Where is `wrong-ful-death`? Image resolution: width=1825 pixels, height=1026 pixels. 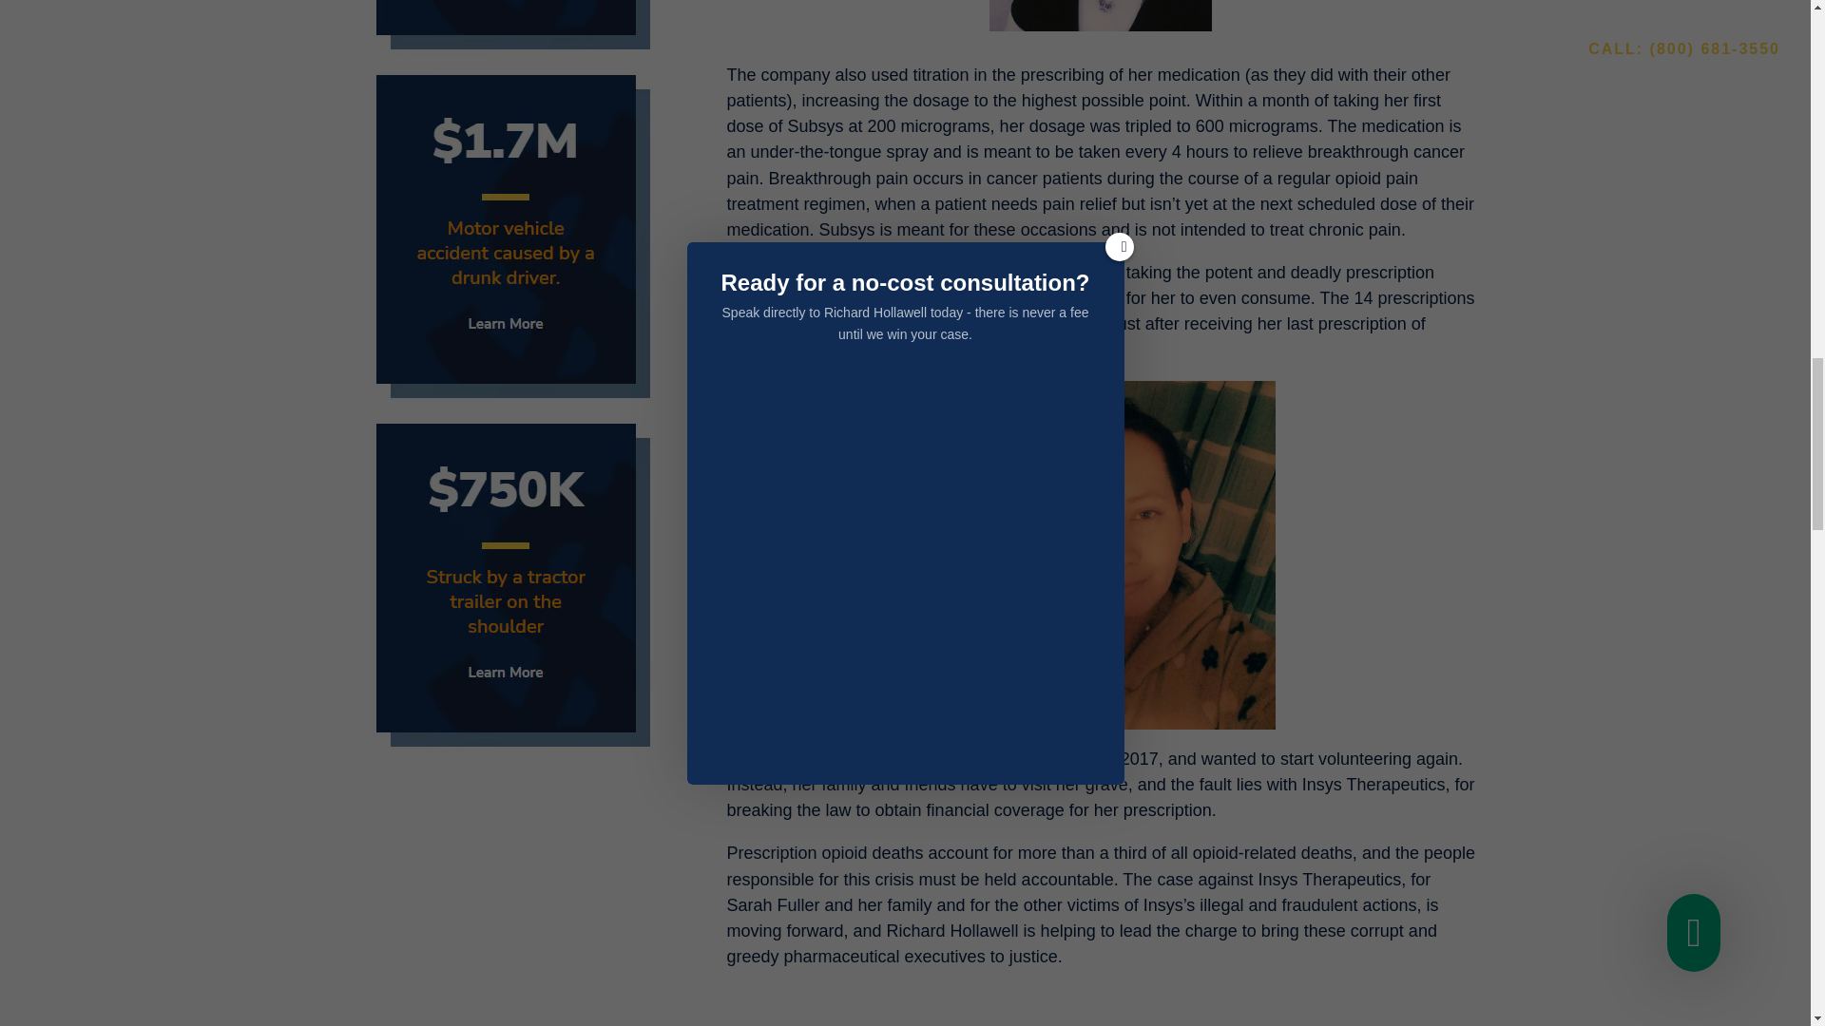
wrong-ful-death is located at coordinates (513, 28).